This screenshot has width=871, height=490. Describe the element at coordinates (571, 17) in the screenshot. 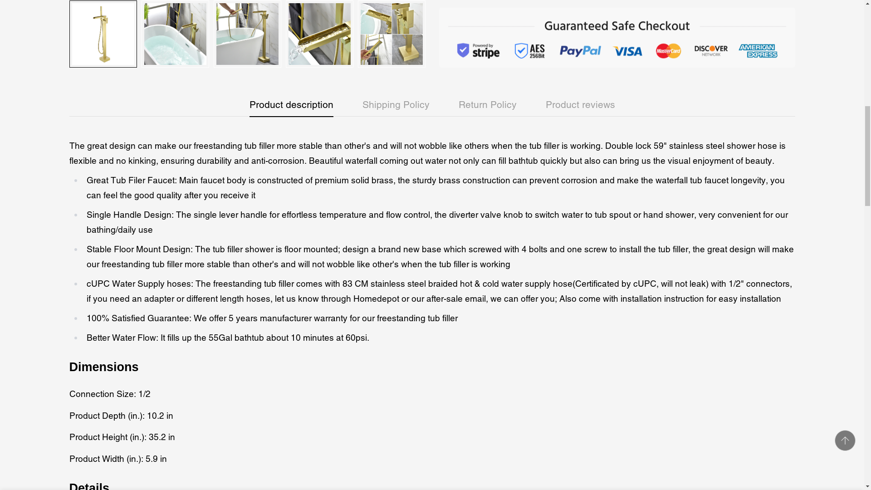

I see `1` at that location.